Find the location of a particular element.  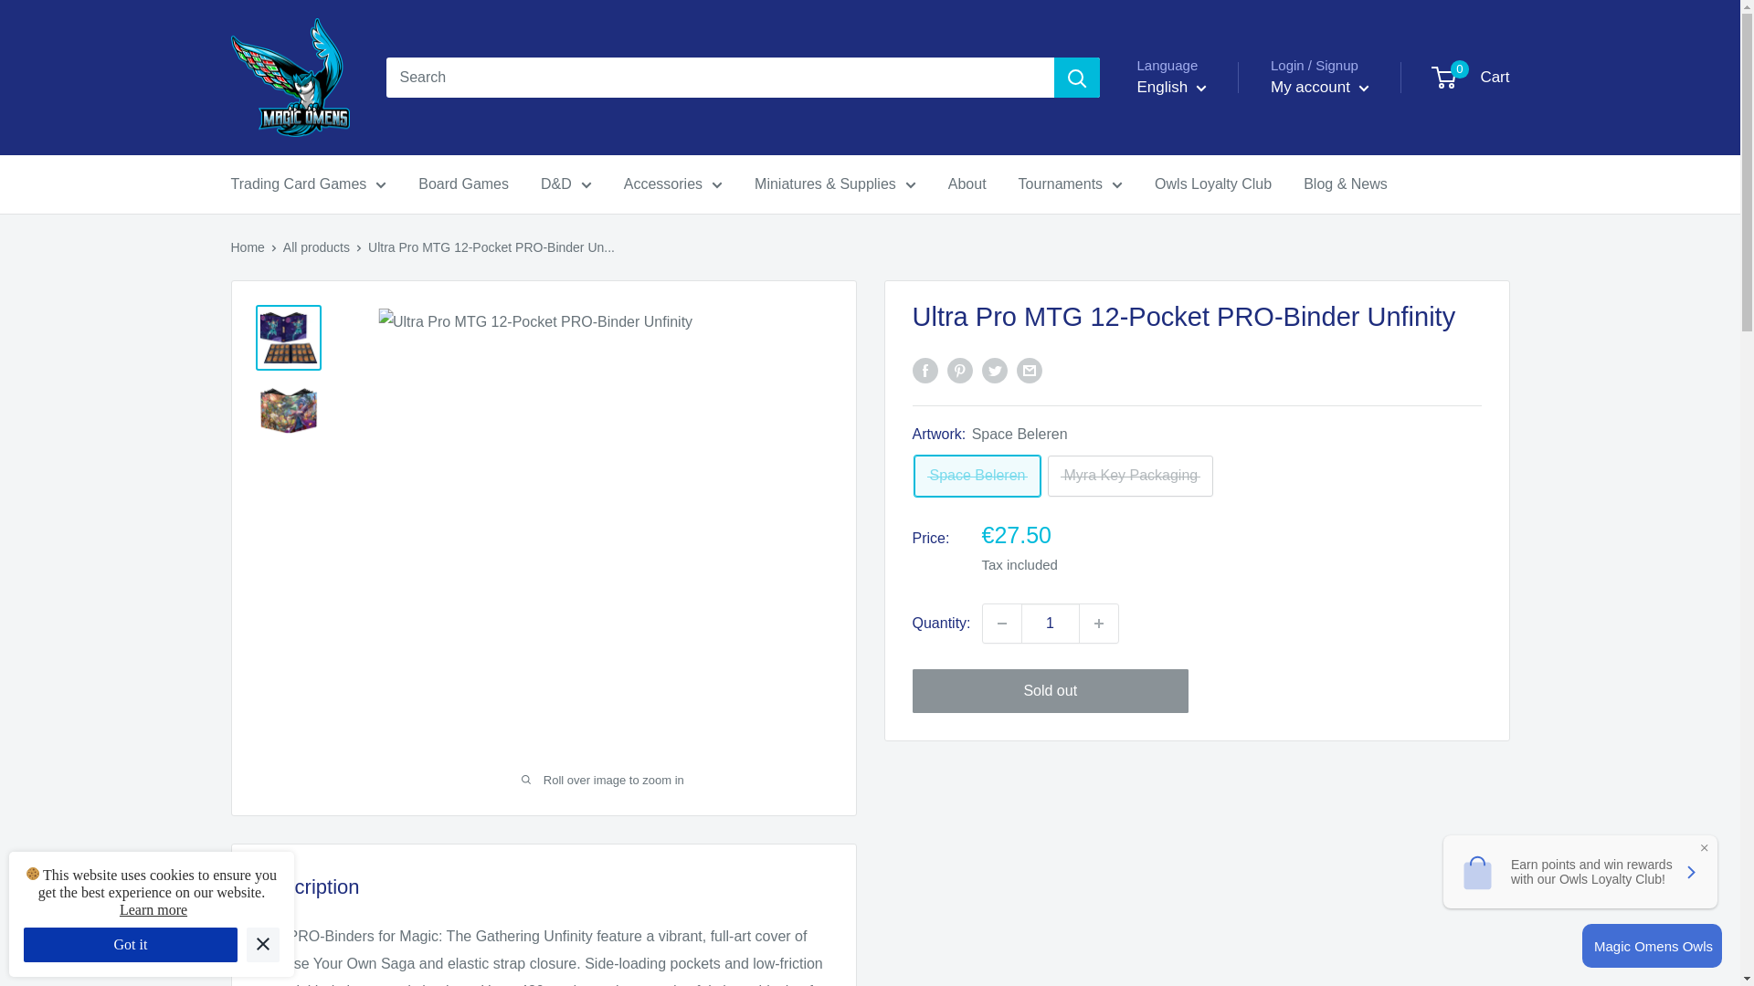

LoyaltyLion beacon is located at coordinates (1652, 945).